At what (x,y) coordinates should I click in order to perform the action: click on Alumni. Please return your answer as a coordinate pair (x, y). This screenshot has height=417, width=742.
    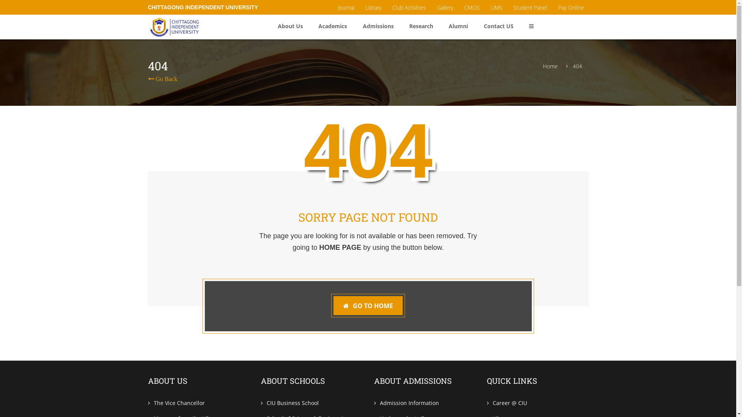
    Looking at the image, I should click on (458, 26).